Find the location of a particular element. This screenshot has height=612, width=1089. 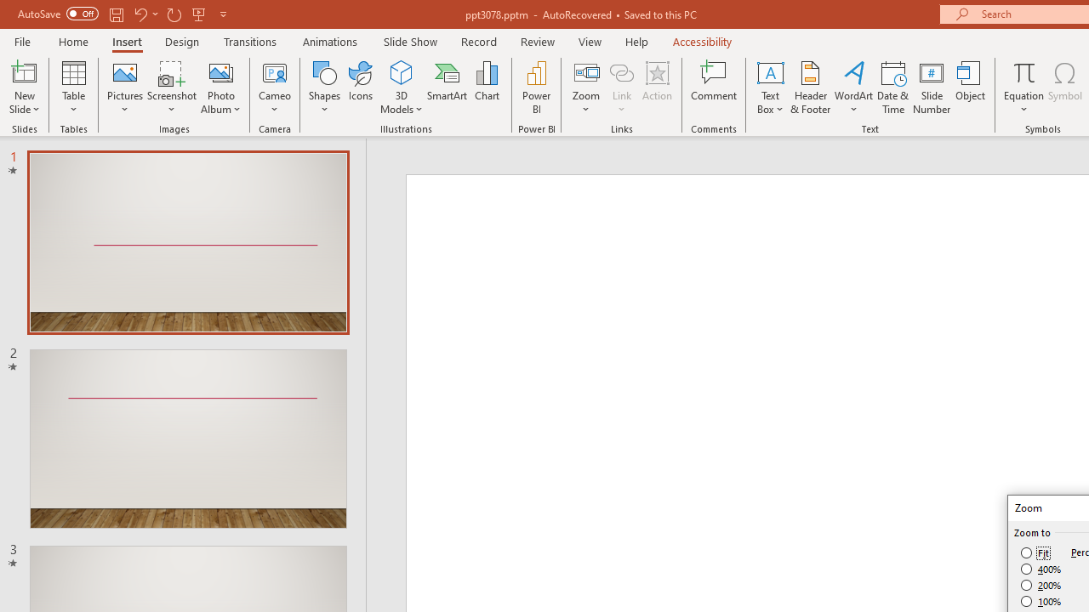

Shapes is located at coordinates (325, 87).